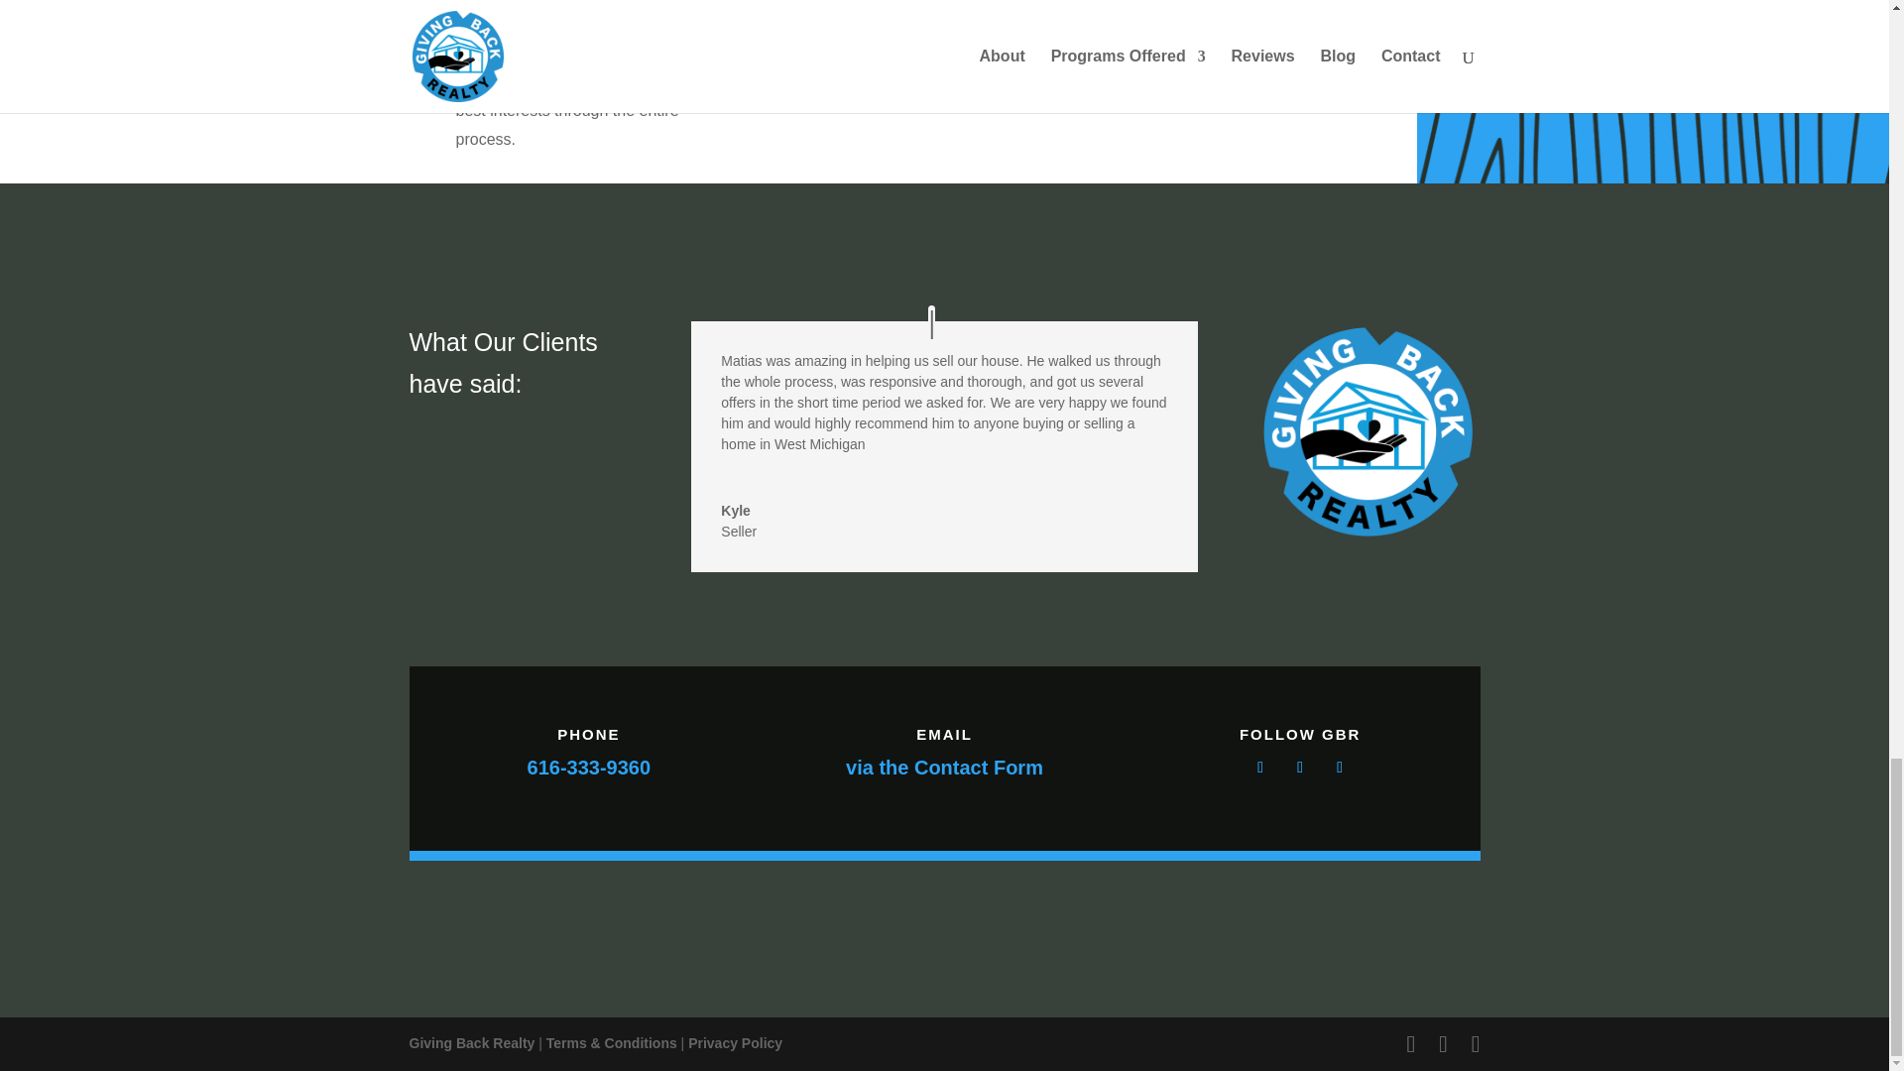  I want to click on cropped-Giving-Back-Realty-Color.png, so click(1368, 432).